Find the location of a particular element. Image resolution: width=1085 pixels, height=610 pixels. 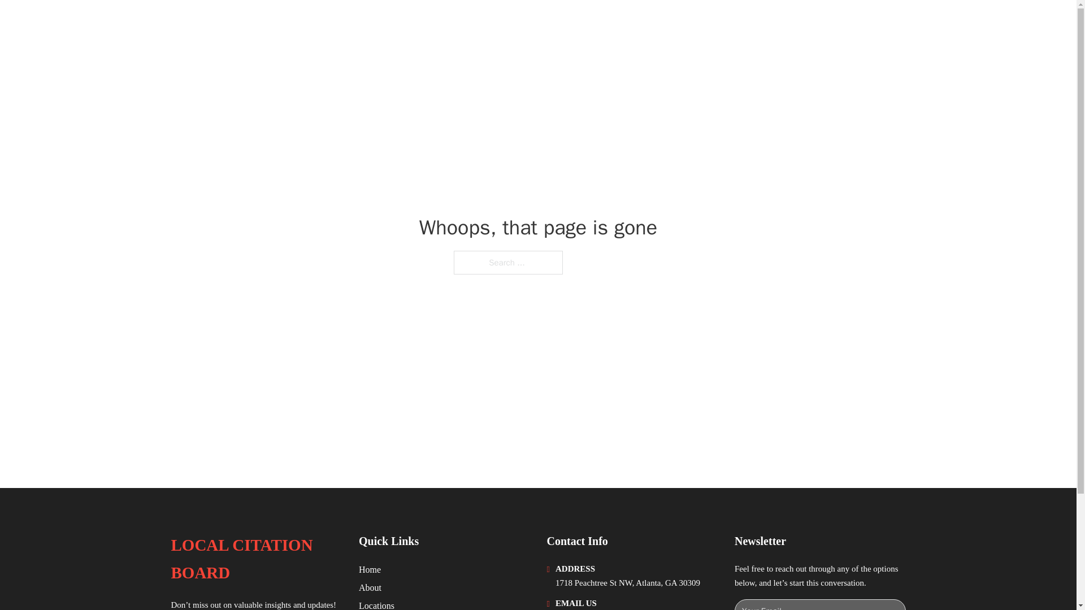

LOCAL CITATION BOARD is located at coordinates (255, 559).